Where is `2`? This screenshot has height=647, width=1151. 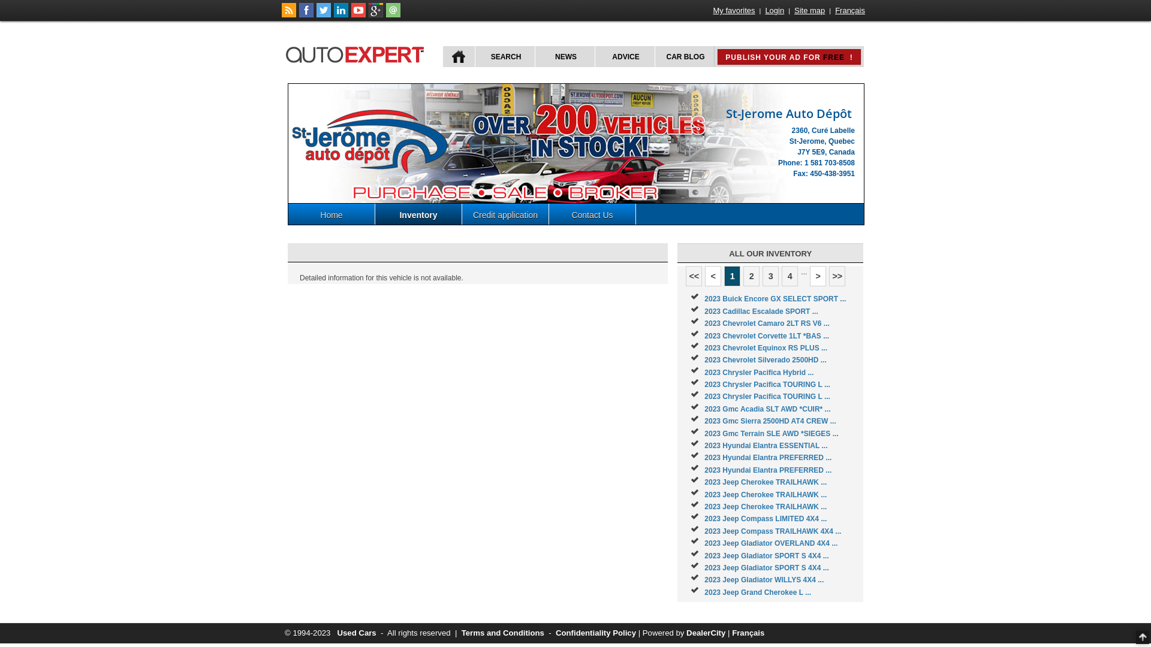
2 is located at coordinates (752, 276).